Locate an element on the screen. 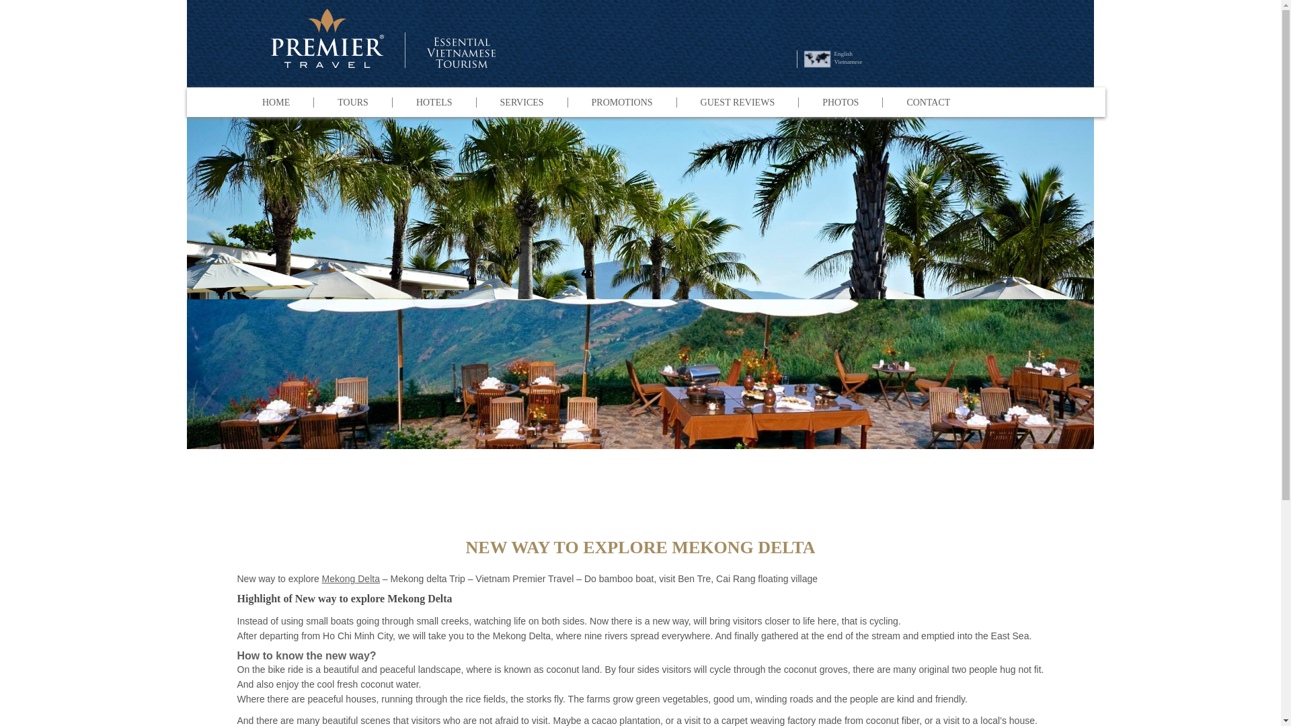  PROMOTIONS is located at coordinates (622, 102).